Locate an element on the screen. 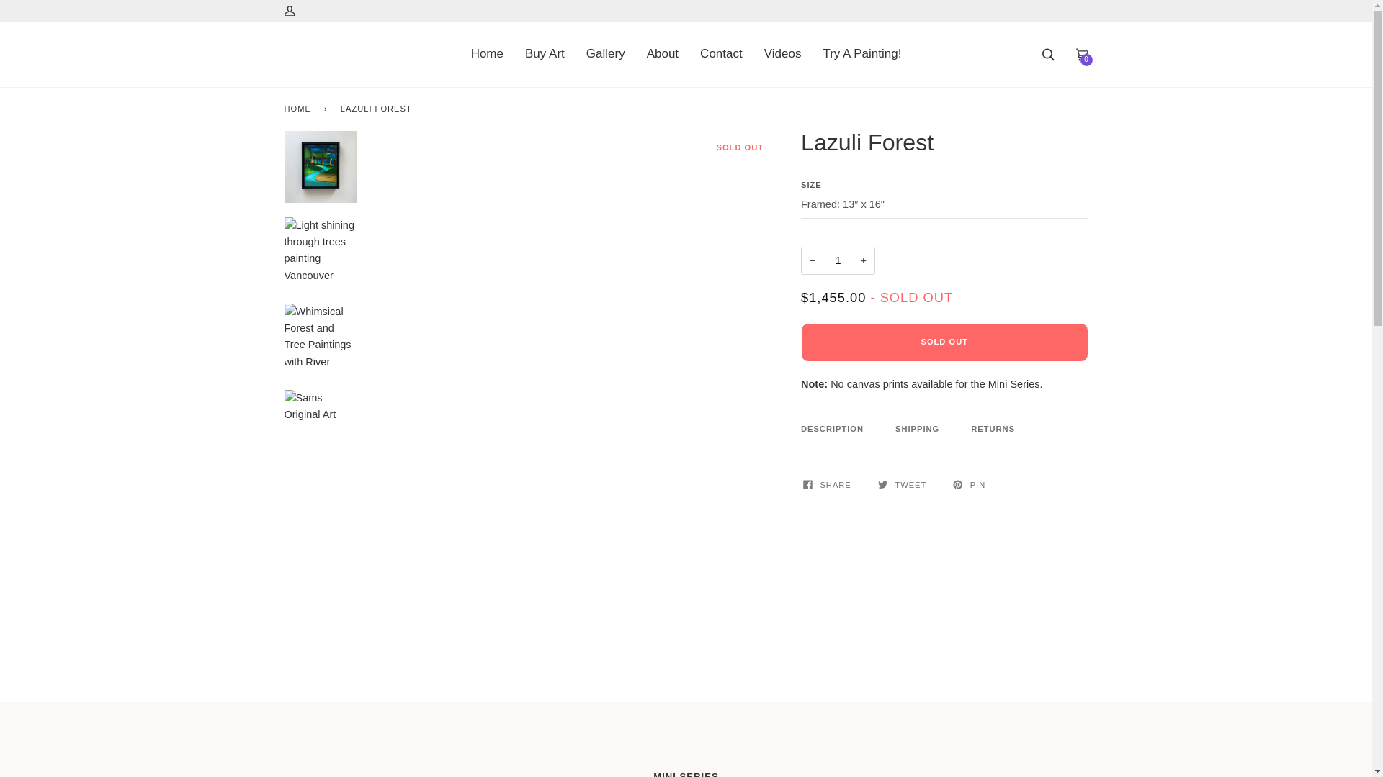 Image resolution: width=1383 pixels, height=777 pixels. 1 is located at coordinates (838, 260).